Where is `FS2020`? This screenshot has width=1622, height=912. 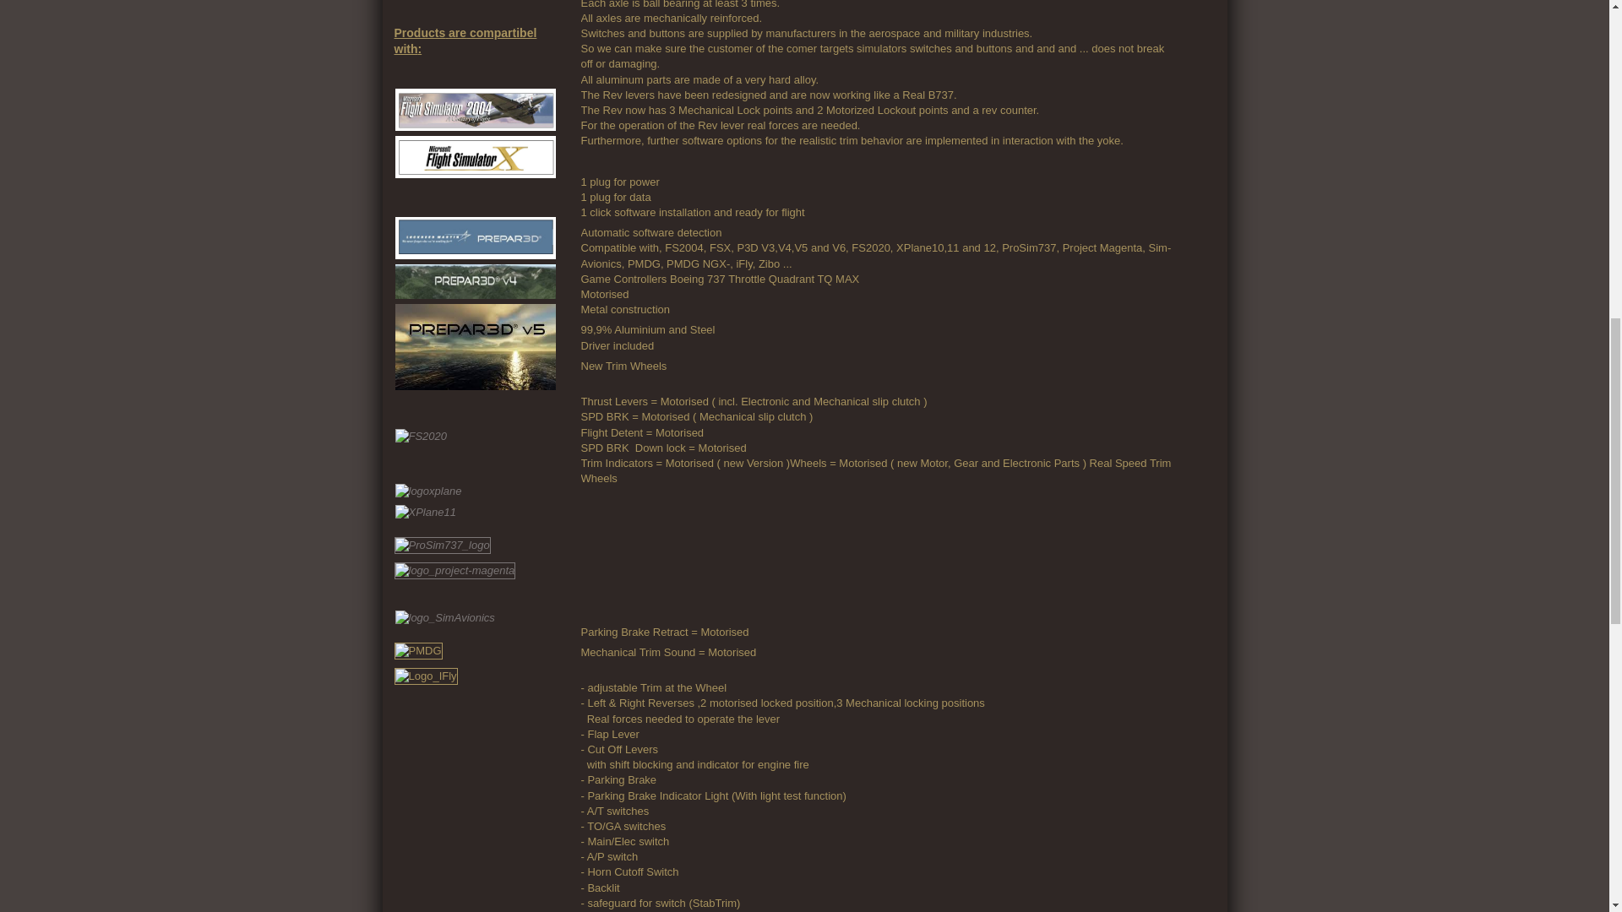
FS2020 is located at coordinates (421, 436).